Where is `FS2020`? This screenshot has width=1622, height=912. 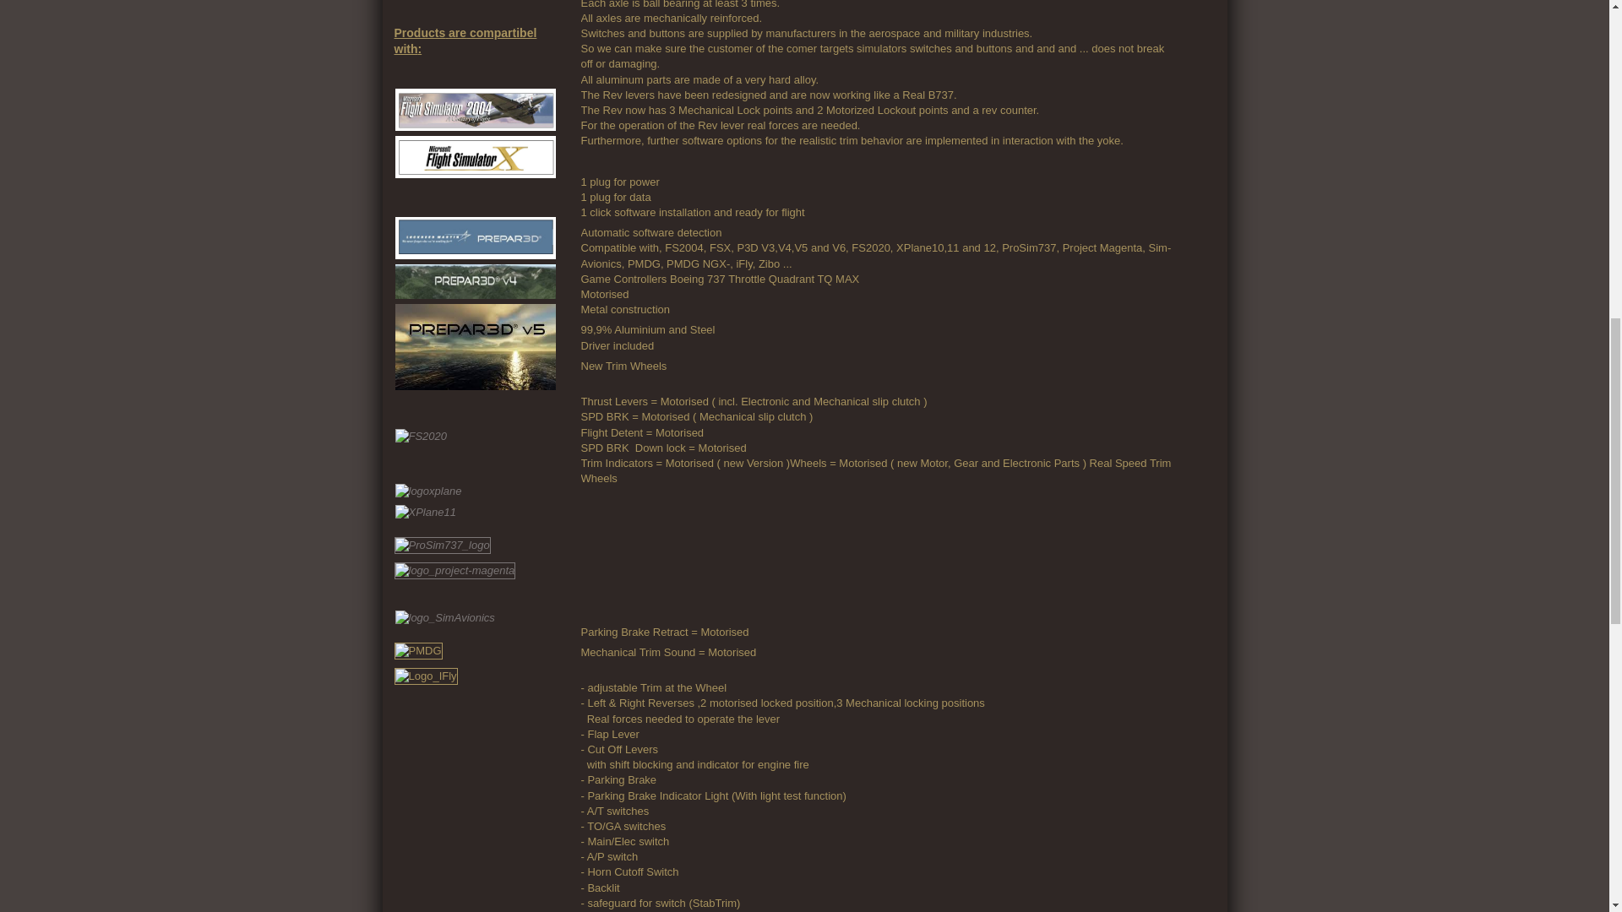
FS2020 is located at coordinates (421, 436).